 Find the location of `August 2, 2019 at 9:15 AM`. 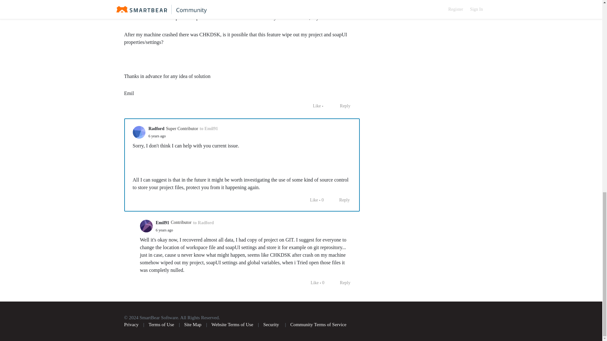

August 2, 2019 at 9:15 AM is located at coordinates (164, 230).